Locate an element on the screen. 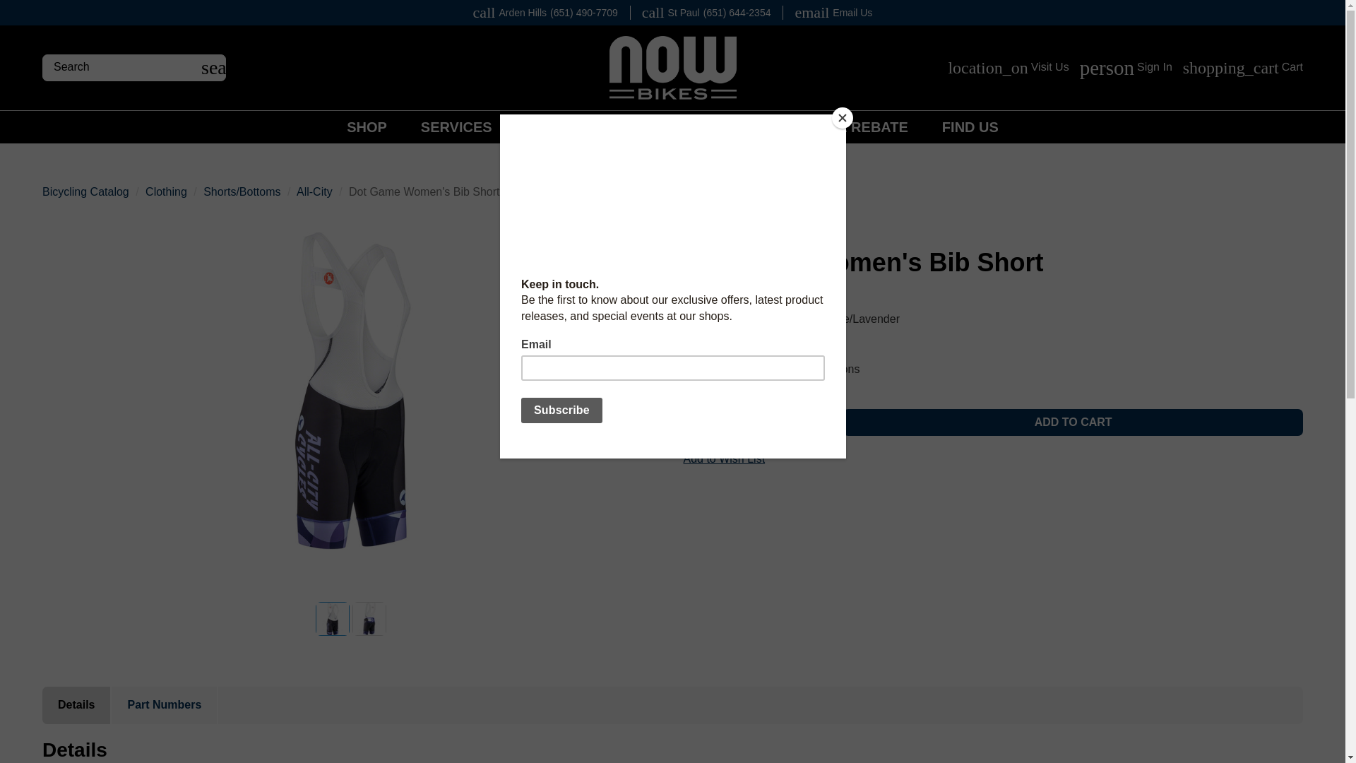 The width and height of the screenshot is (1356, 763). Email Us is located at coordinates (833, 13).